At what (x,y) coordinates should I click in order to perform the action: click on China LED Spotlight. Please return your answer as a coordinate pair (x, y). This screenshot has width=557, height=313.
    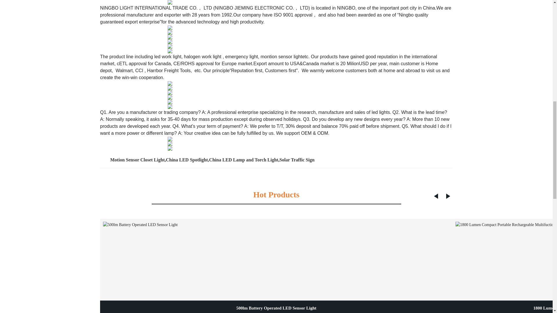
    Looking at the image, I should click on (187, 160).